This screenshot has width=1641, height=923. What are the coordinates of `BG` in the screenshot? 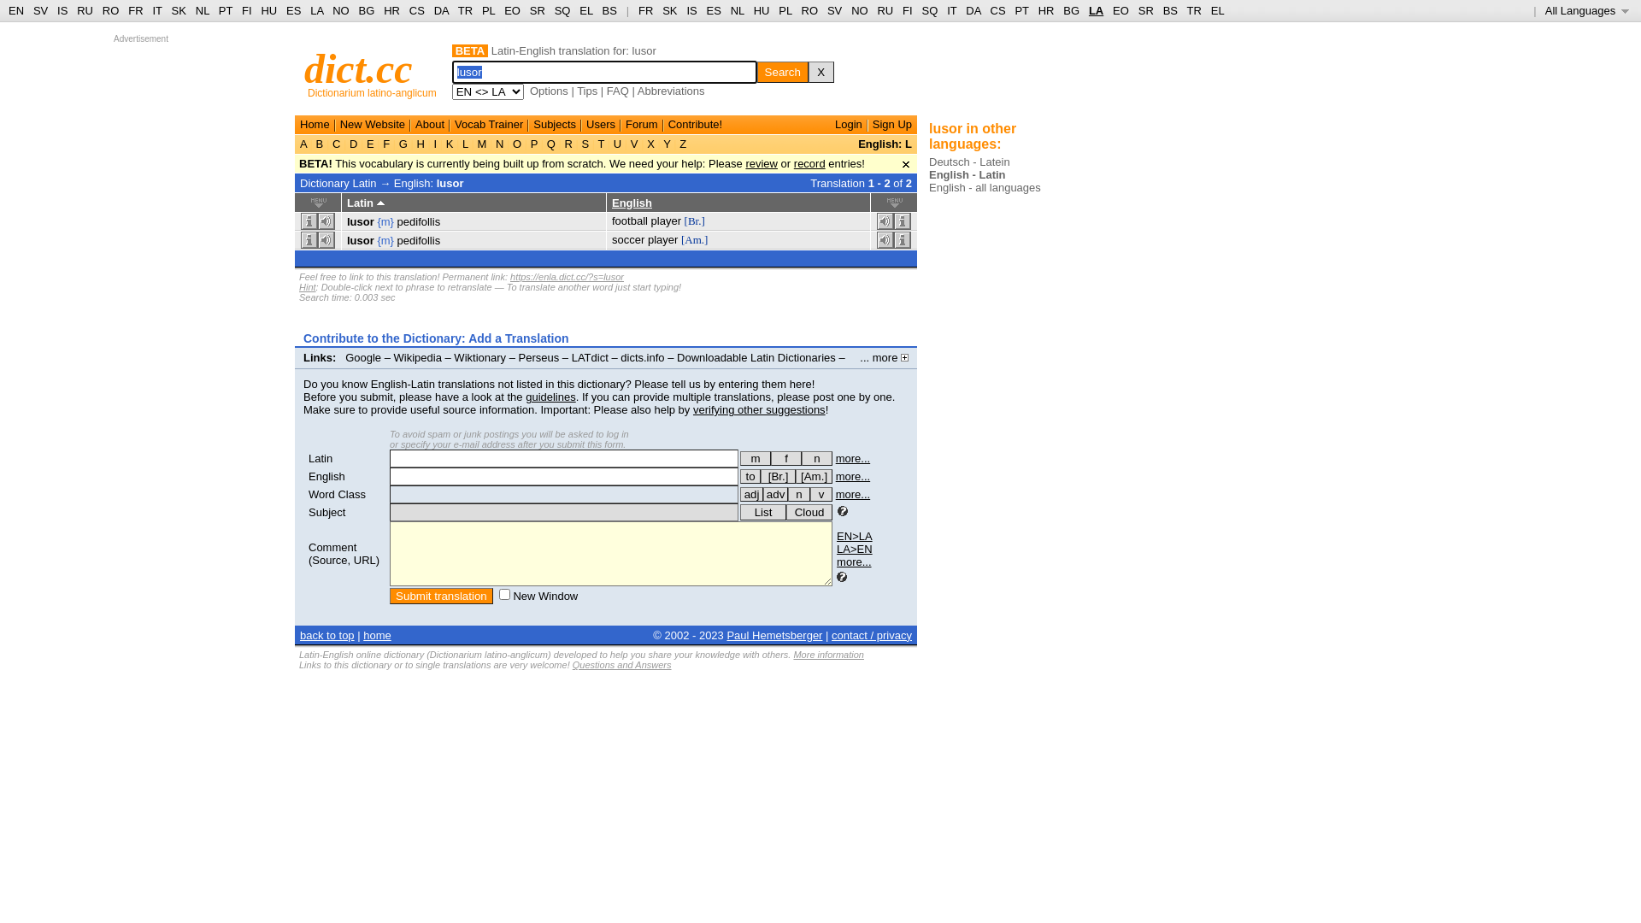 It's located at (368, 10).